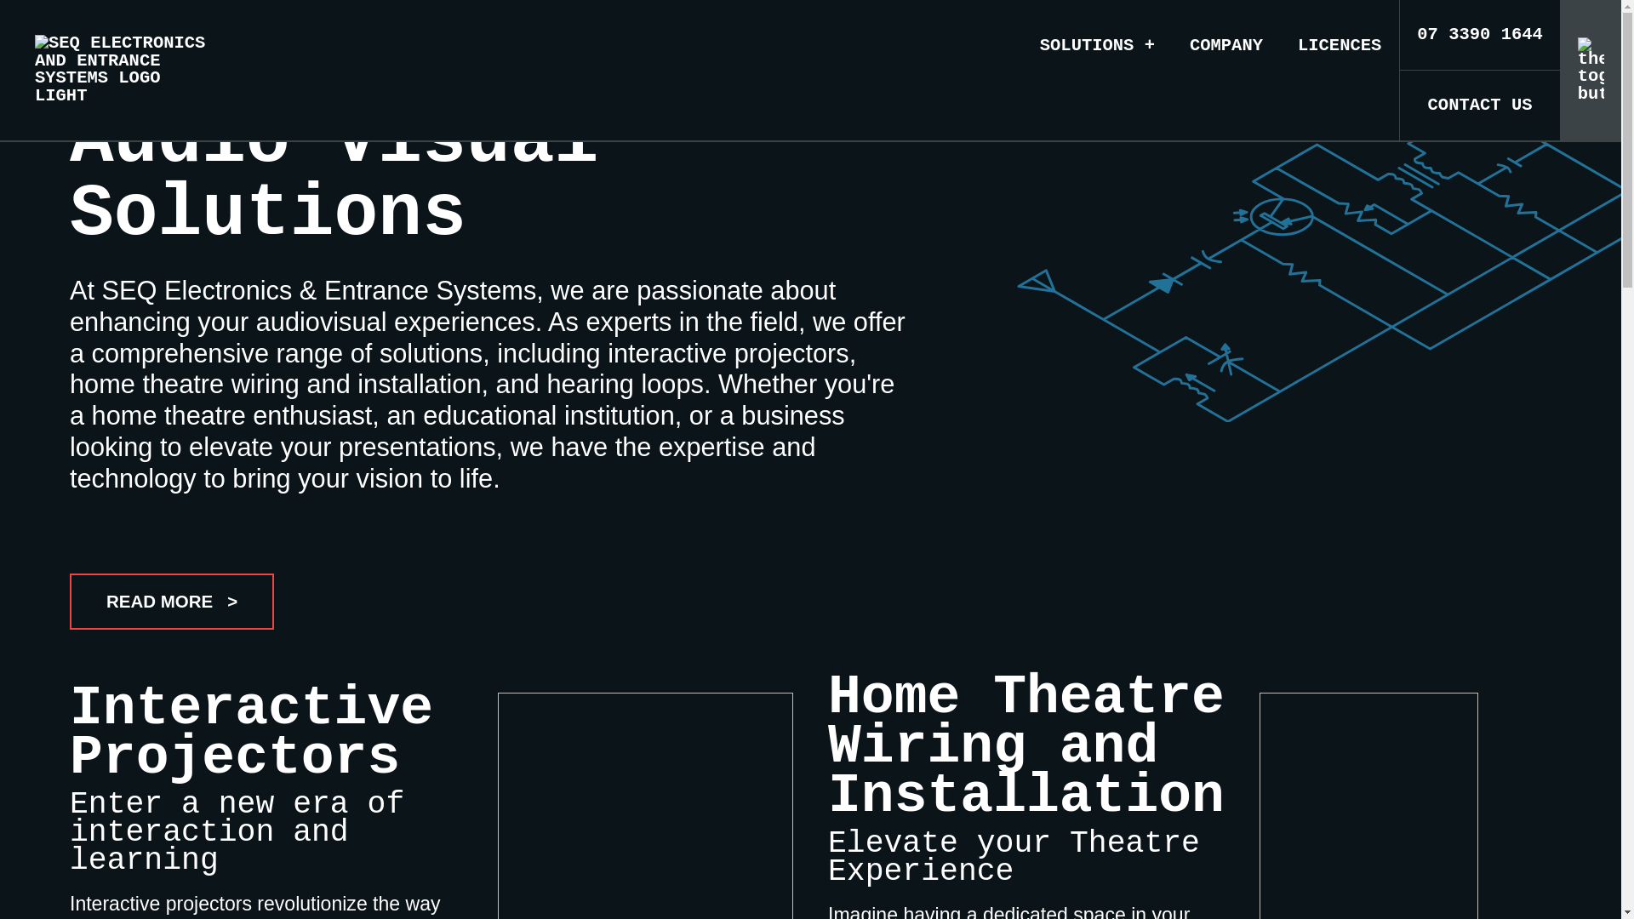  What do you see at coordinates (1225, 70) in the screenshot?
I see `COMPANY` at bounding box center [1225, 70].